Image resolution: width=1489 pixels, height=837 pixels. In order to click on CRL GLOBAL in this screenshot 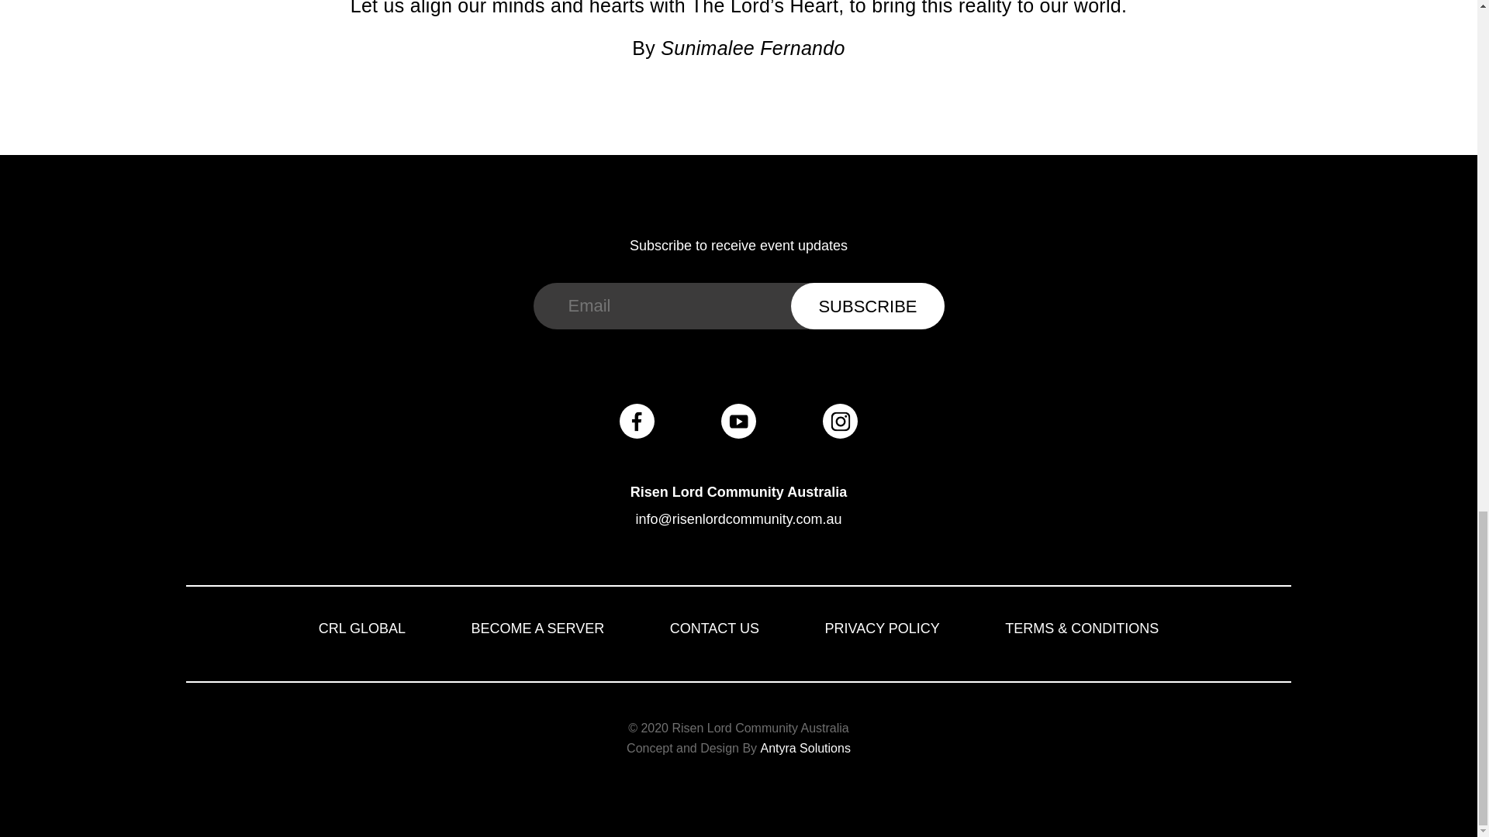, I will do `click(361, 628)`.